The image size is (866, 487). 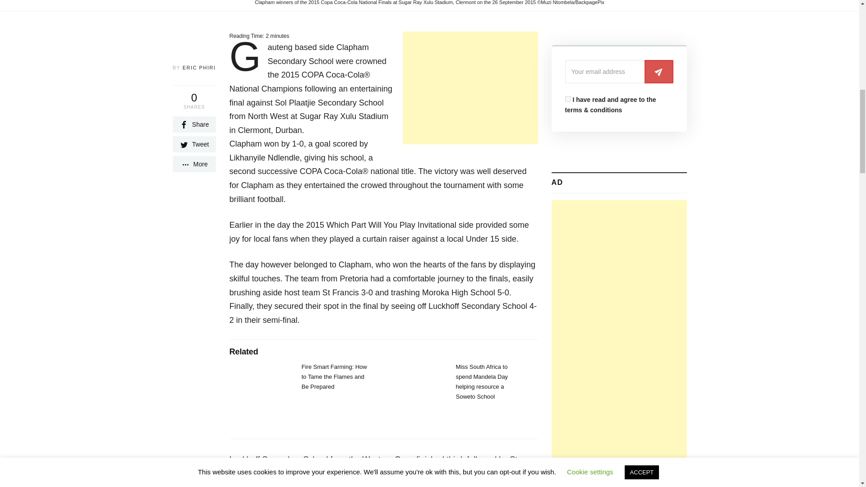 I want to click on Tweet, so click(x=194, y=144).